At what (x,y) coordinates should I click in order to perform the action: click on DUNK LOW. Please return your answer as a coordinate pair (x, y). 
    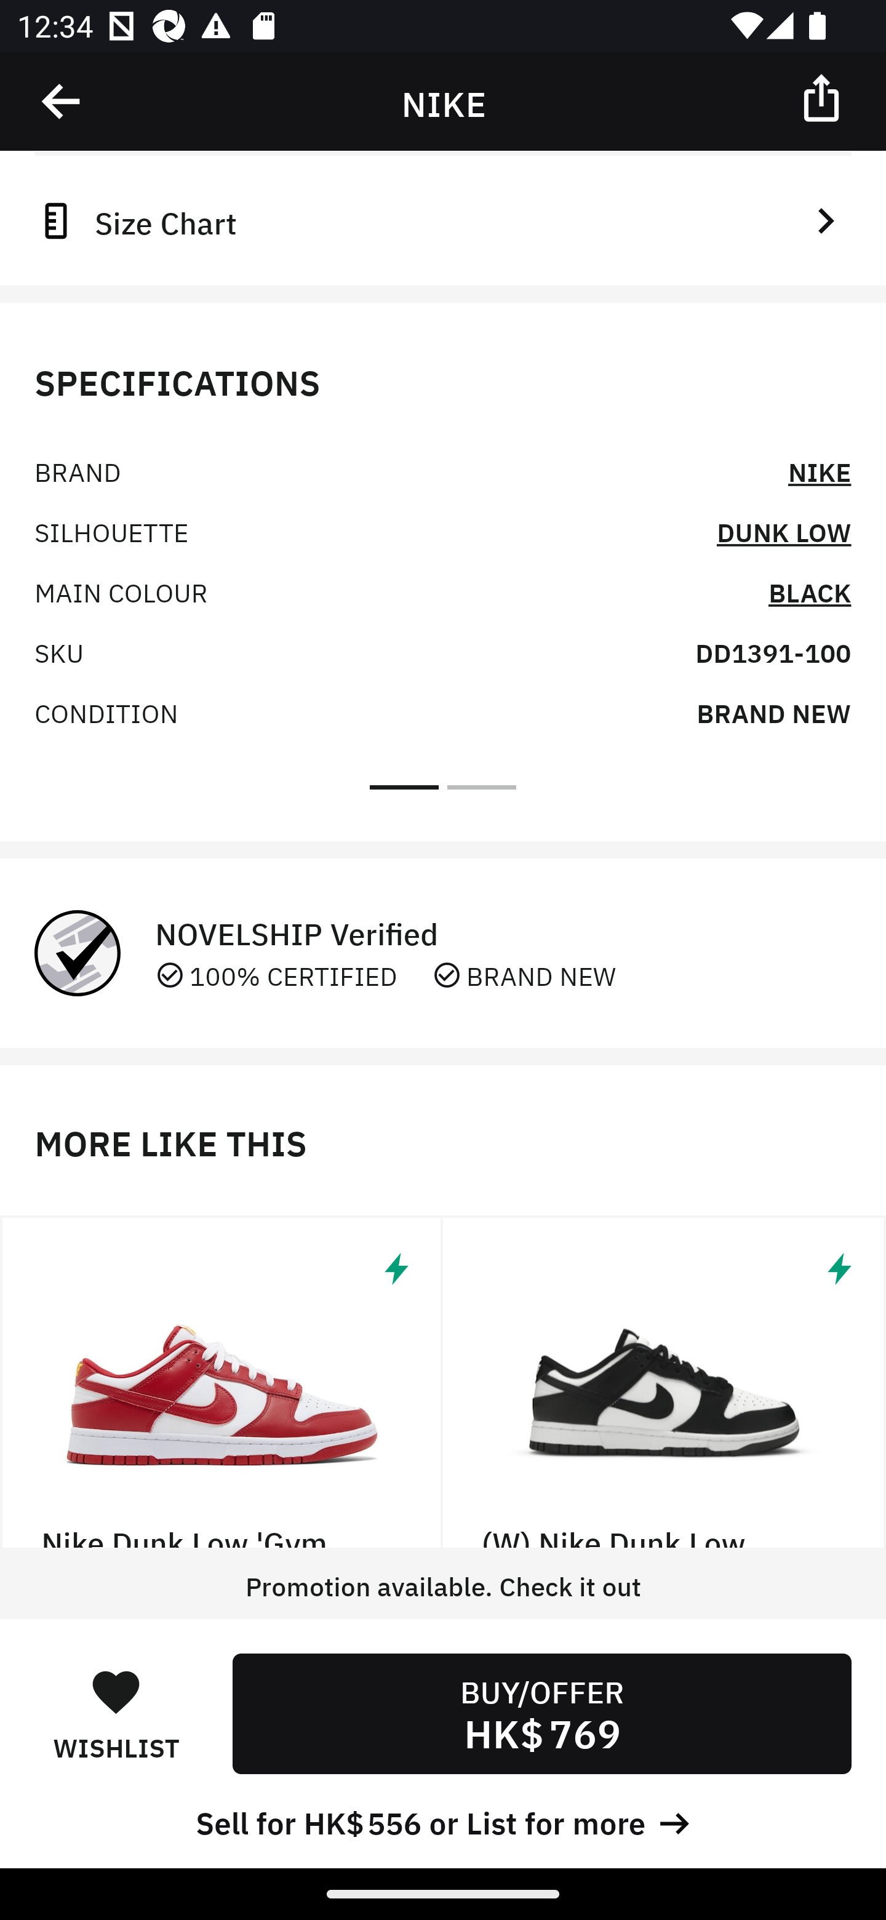
    Looking at the image, I should click on (784, 530).